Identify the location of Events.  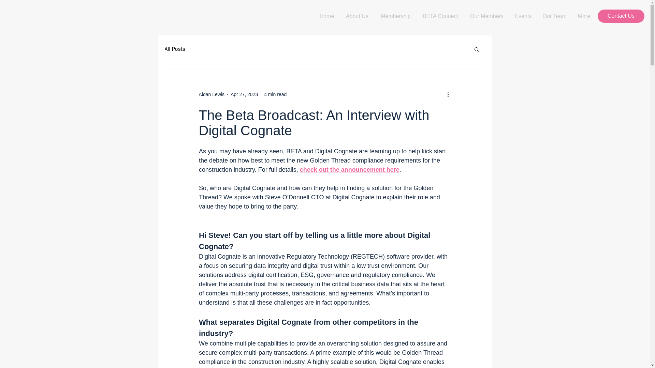
(523, 16).